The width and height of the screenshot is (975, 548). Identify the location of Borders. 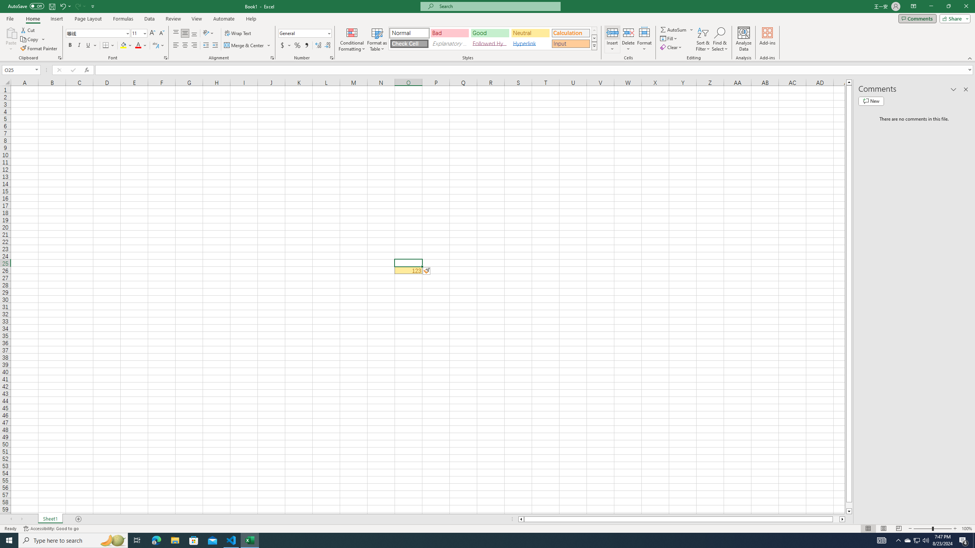
(109, 46).